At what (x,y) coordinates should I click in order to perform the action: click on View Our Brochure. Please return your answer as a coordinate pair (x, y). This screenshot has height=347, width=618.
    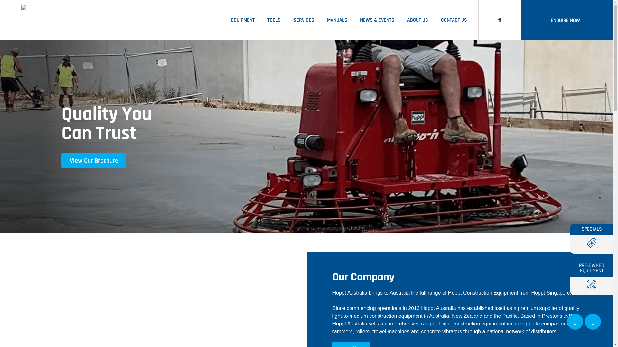
    Looking at the image, I should click on (94, 161).